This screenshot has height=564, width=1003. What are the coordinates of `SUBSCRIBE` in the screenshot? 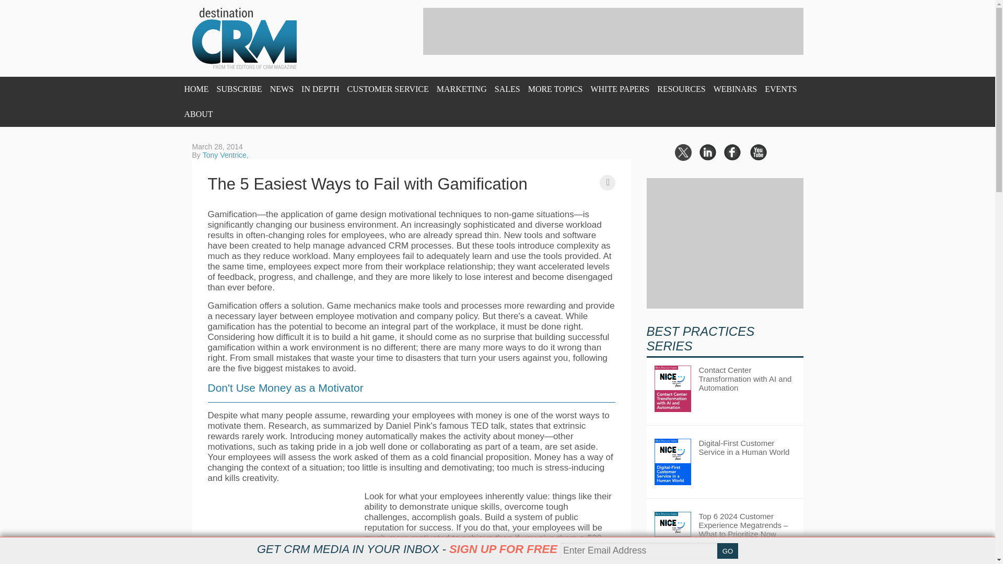 It's located at (239, 89).